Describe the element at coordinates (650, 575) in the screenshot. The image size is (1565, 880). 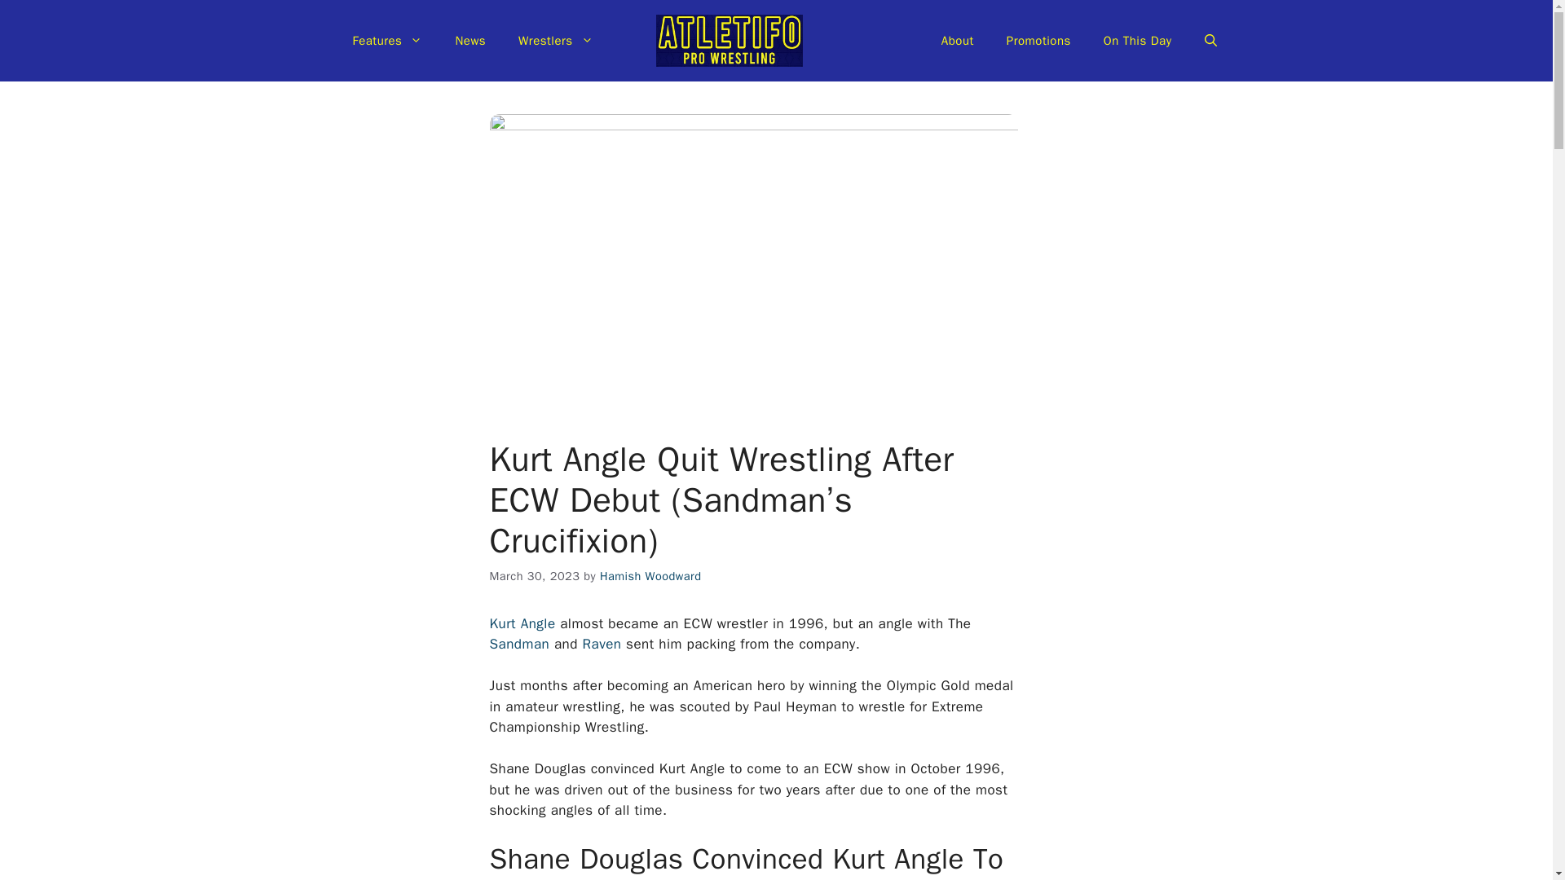
I see `View all posts by Hamish Woodward` at that location.